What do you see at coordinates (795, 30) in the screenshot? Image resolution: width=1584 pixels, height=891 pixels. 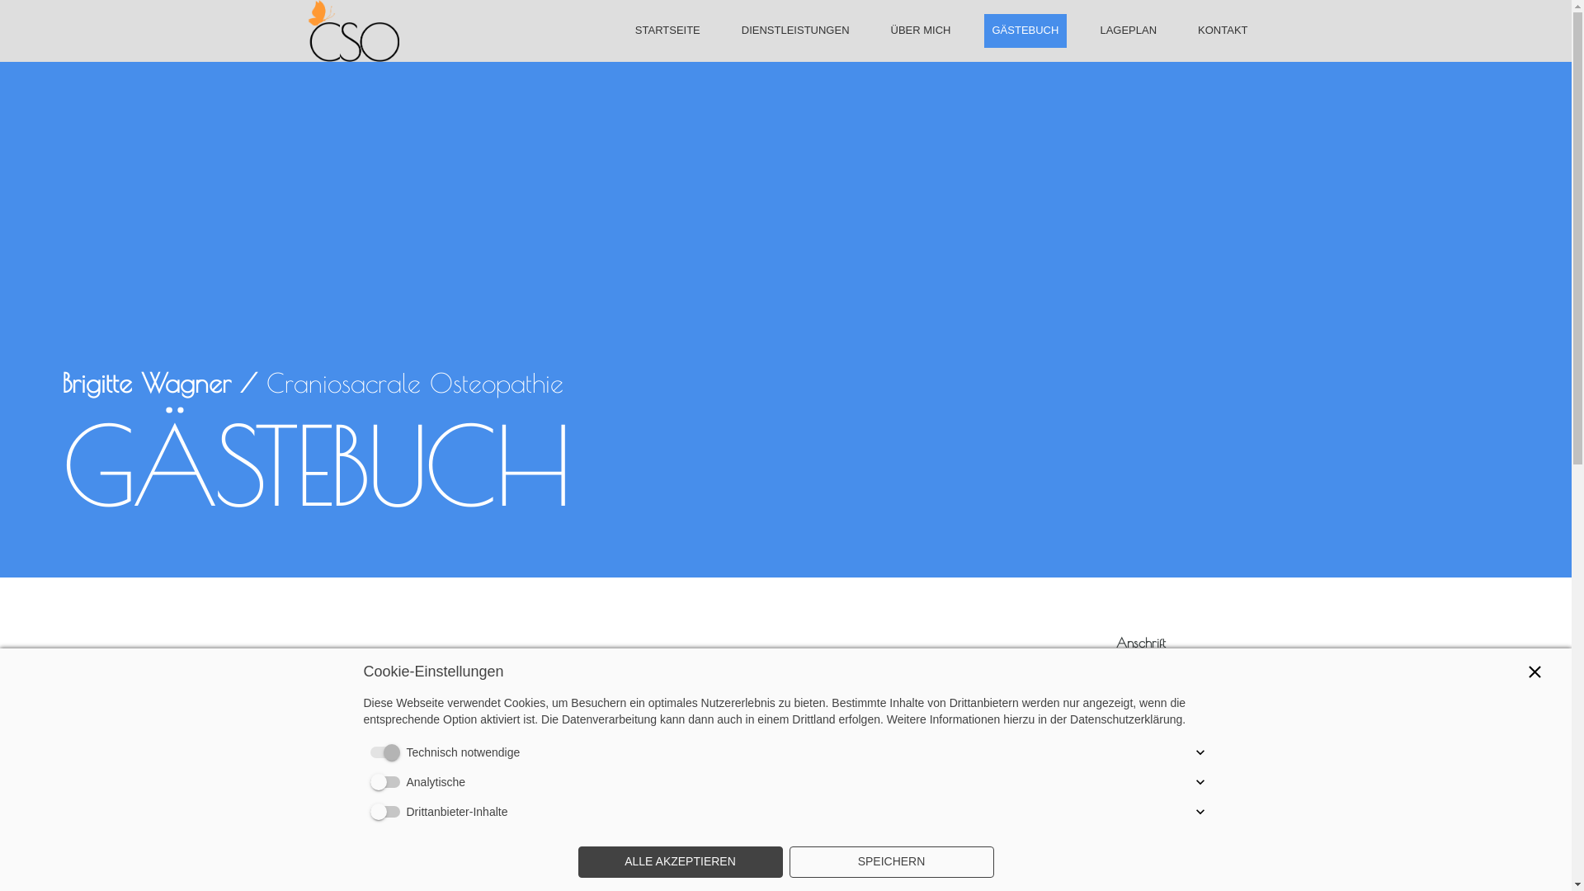 I see `DIENSTLEISTUNGEN` at bounding box center [795, 30].